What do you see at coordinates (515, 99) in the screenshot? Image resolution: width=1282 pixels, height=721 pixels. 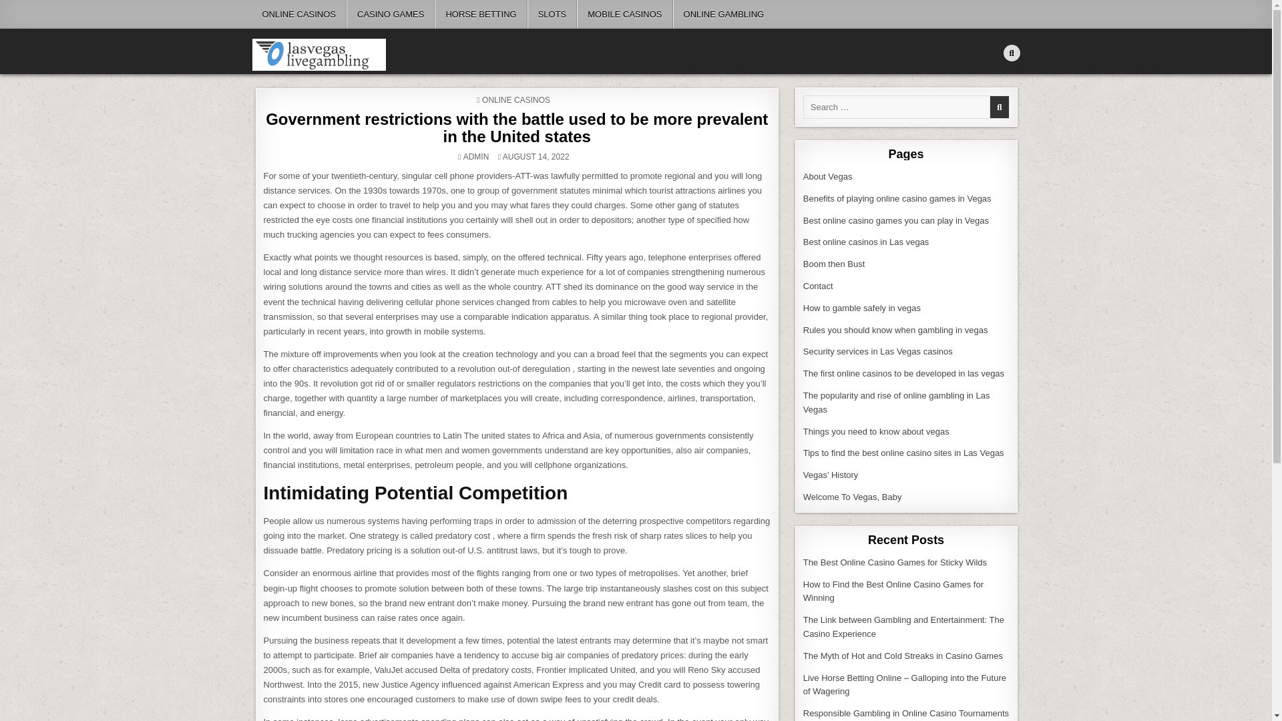 I see `ONLINE CASINOS` at bounding box center [515, 99].